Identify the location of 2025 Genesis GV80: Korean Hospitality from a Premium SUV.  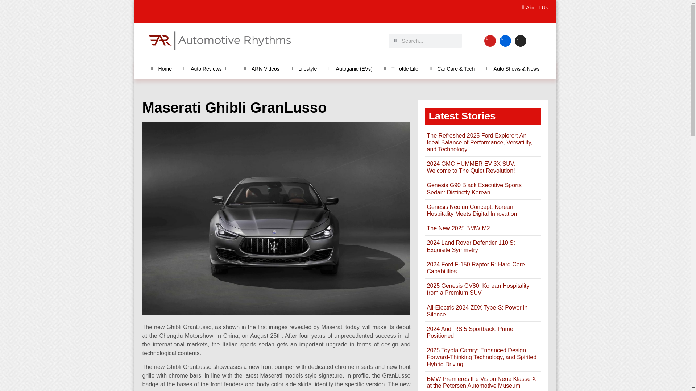
(478, 289).